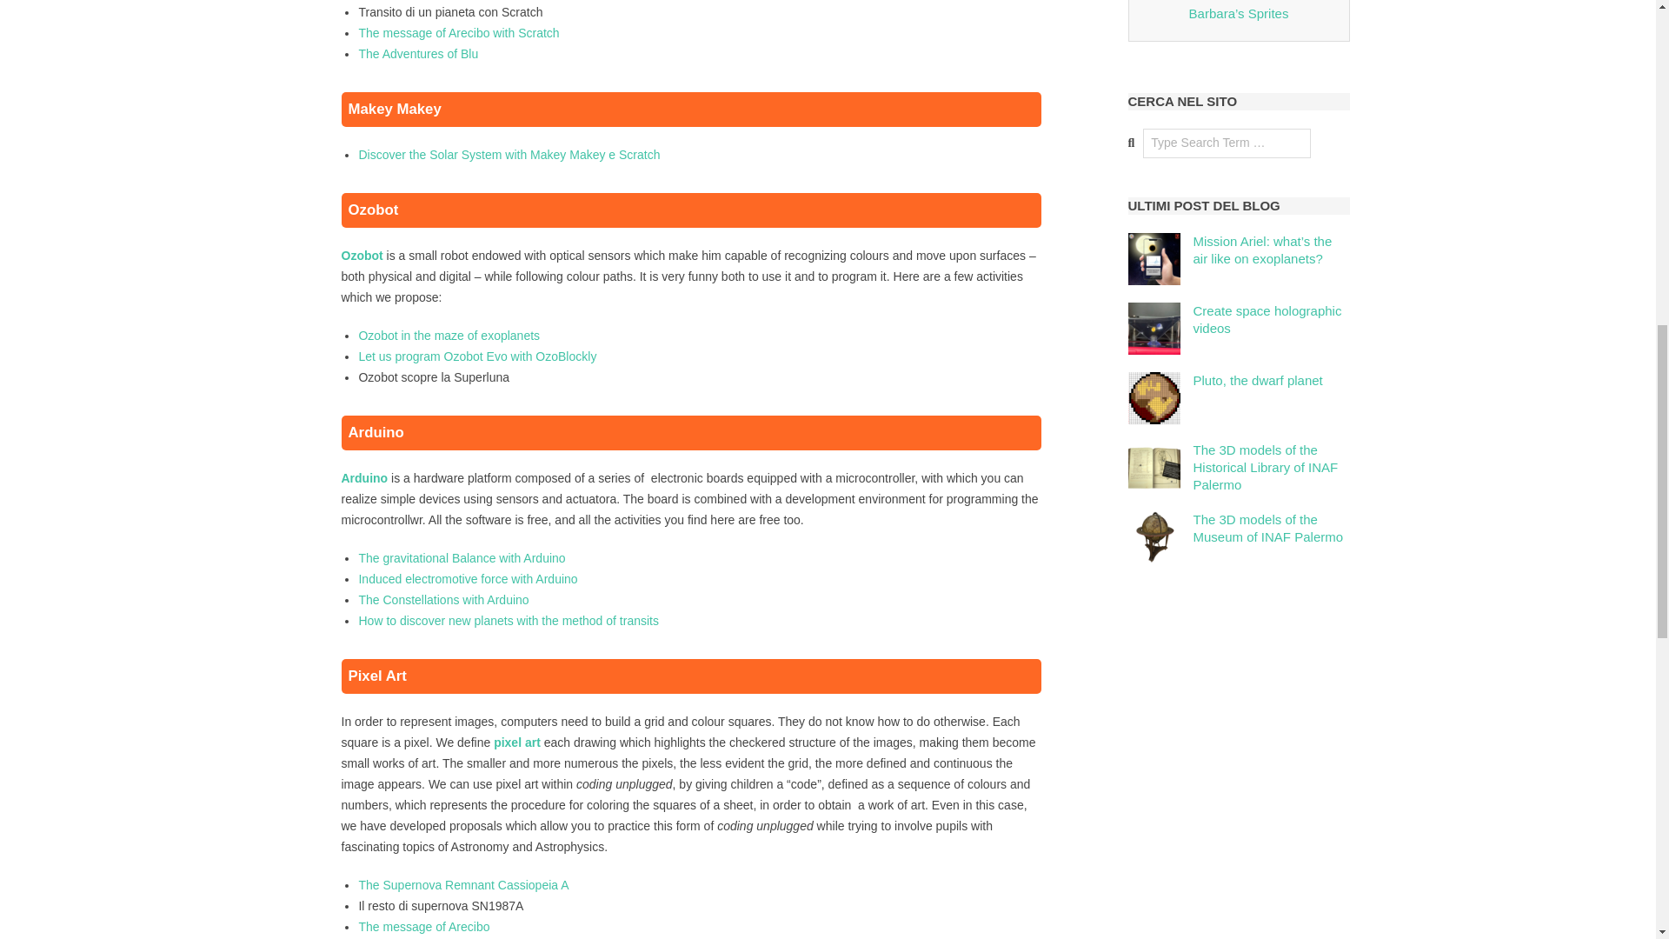 The height and width of the screenshot is (939, 1669). I want to click on The Constellations with Arduino, so click(443, 599).